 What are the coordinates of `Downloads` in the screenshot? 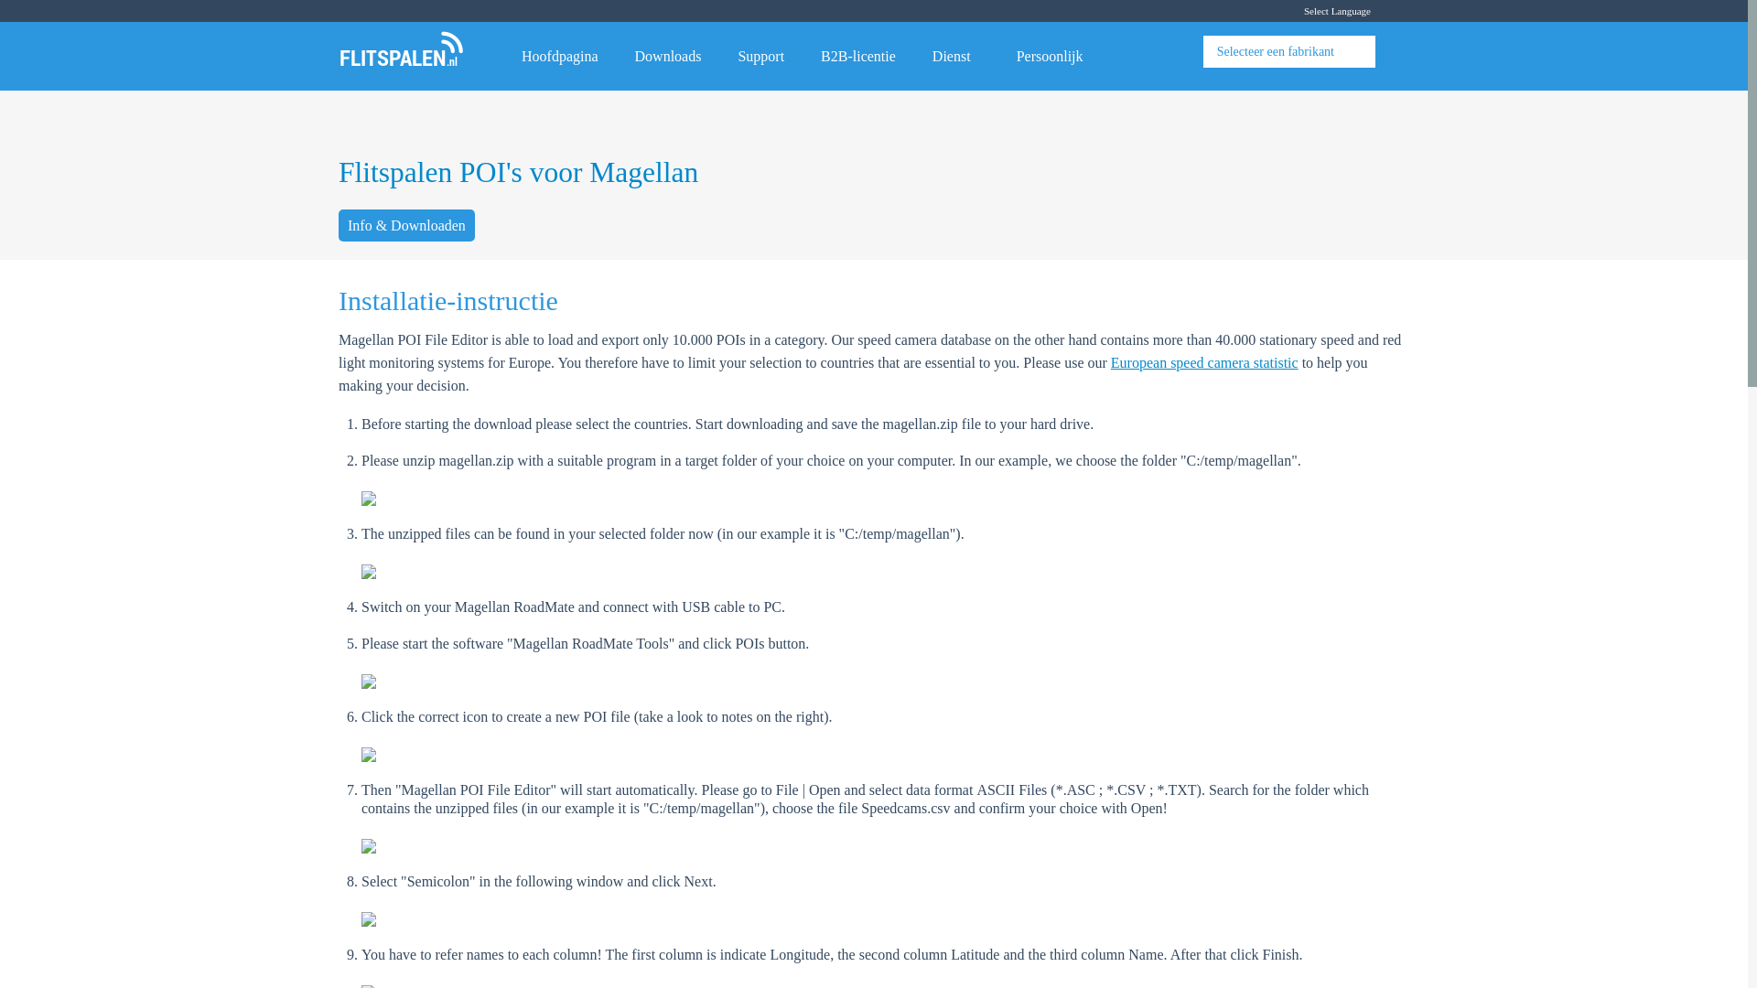 It's located at (668, 53).